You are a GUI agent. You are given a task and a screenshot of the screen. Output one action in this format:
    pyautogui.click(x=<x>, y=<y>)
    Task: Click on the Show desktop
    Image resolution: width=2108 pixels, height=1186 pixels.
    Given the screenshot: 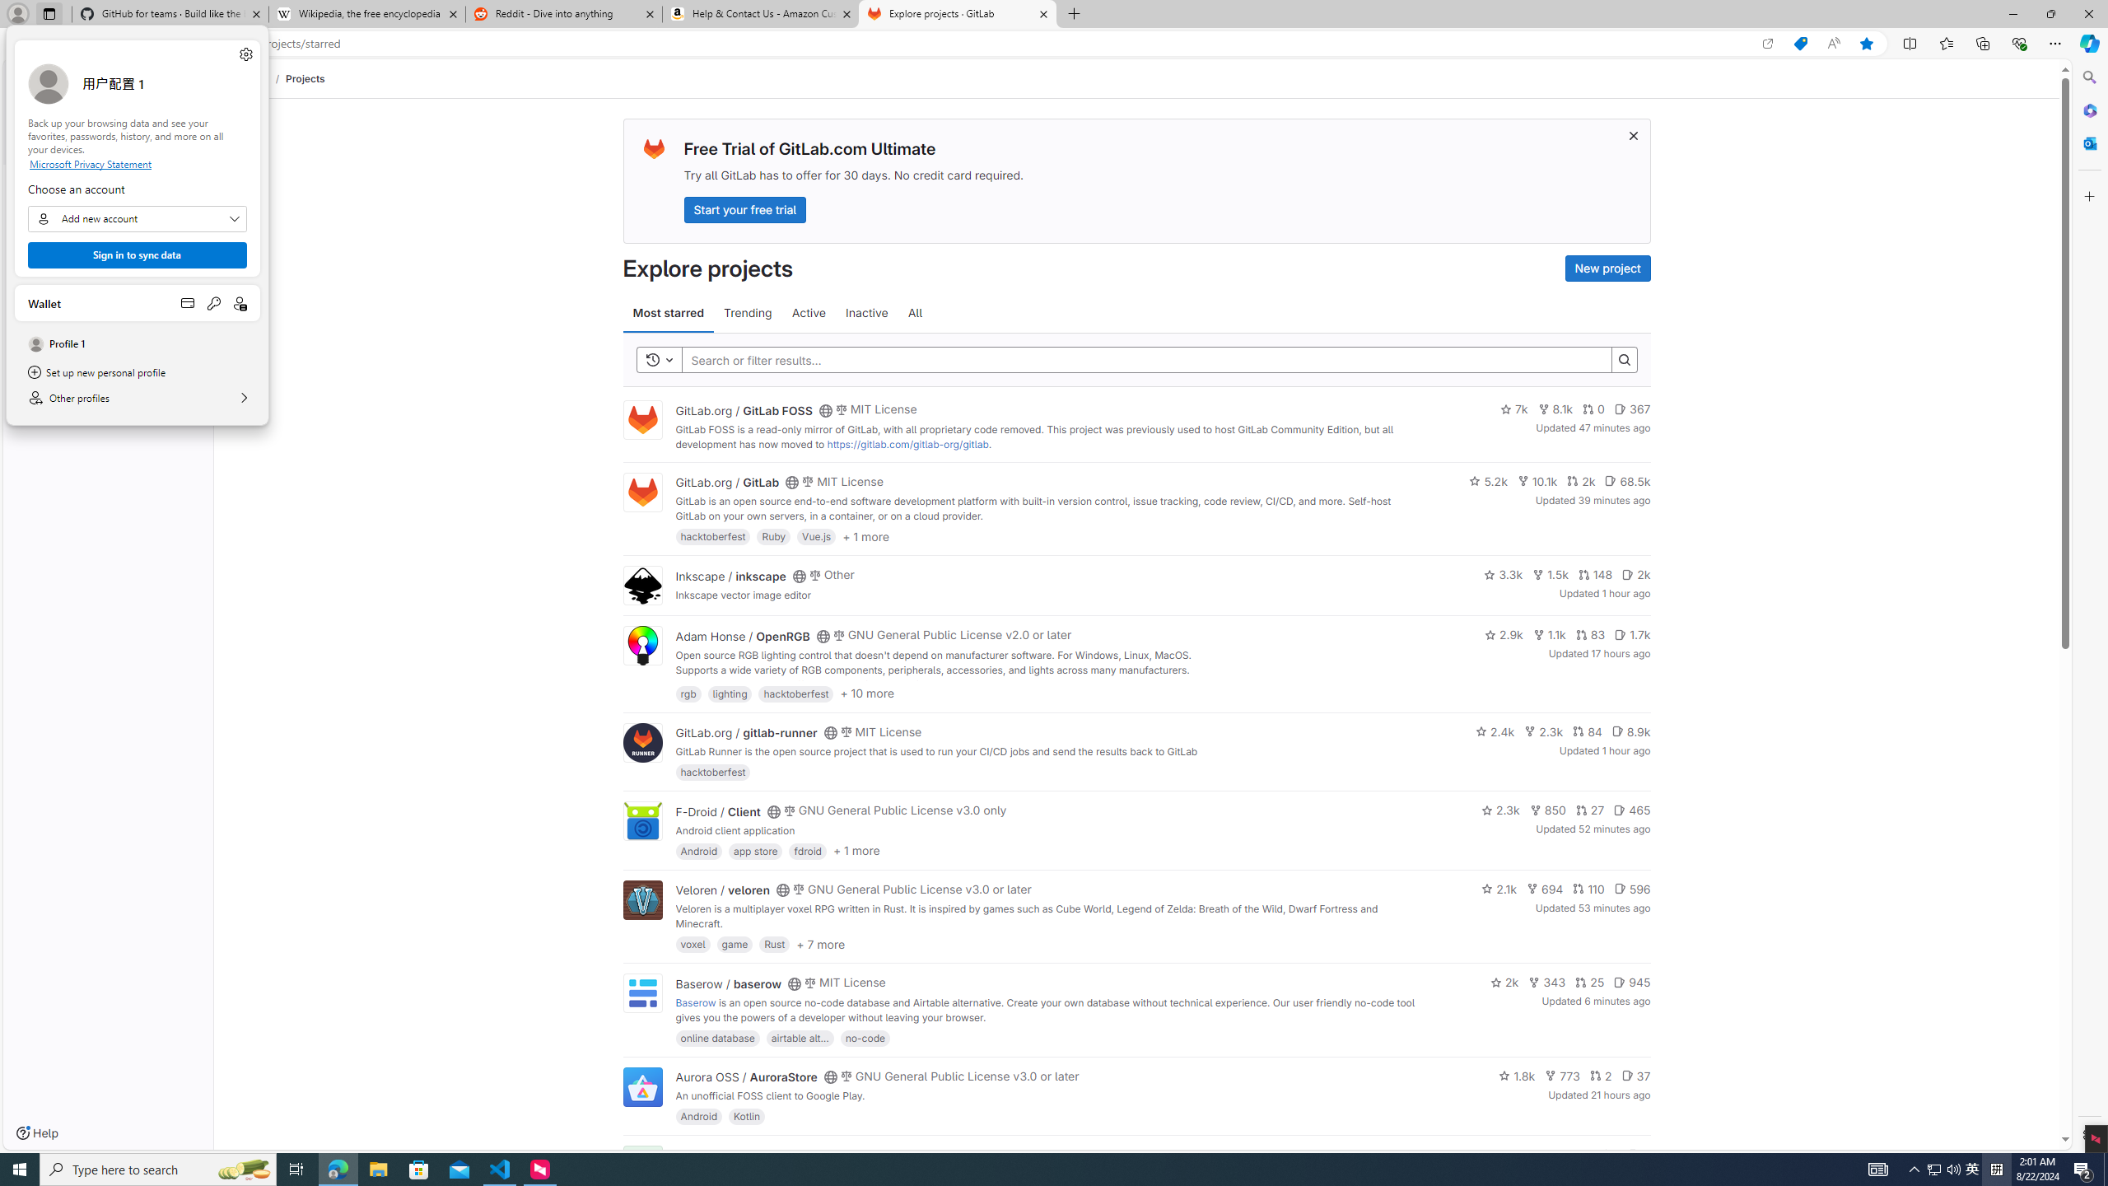 What is the action you would take?
    pyautogui.click(x=2106, y=1170)
    